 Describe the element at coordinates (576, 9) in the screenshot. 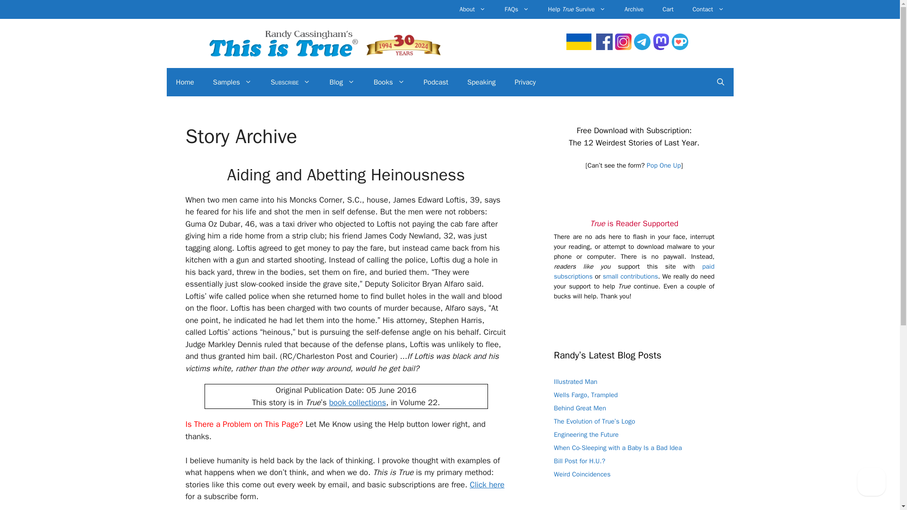

I see `Help True Survive` at that location.